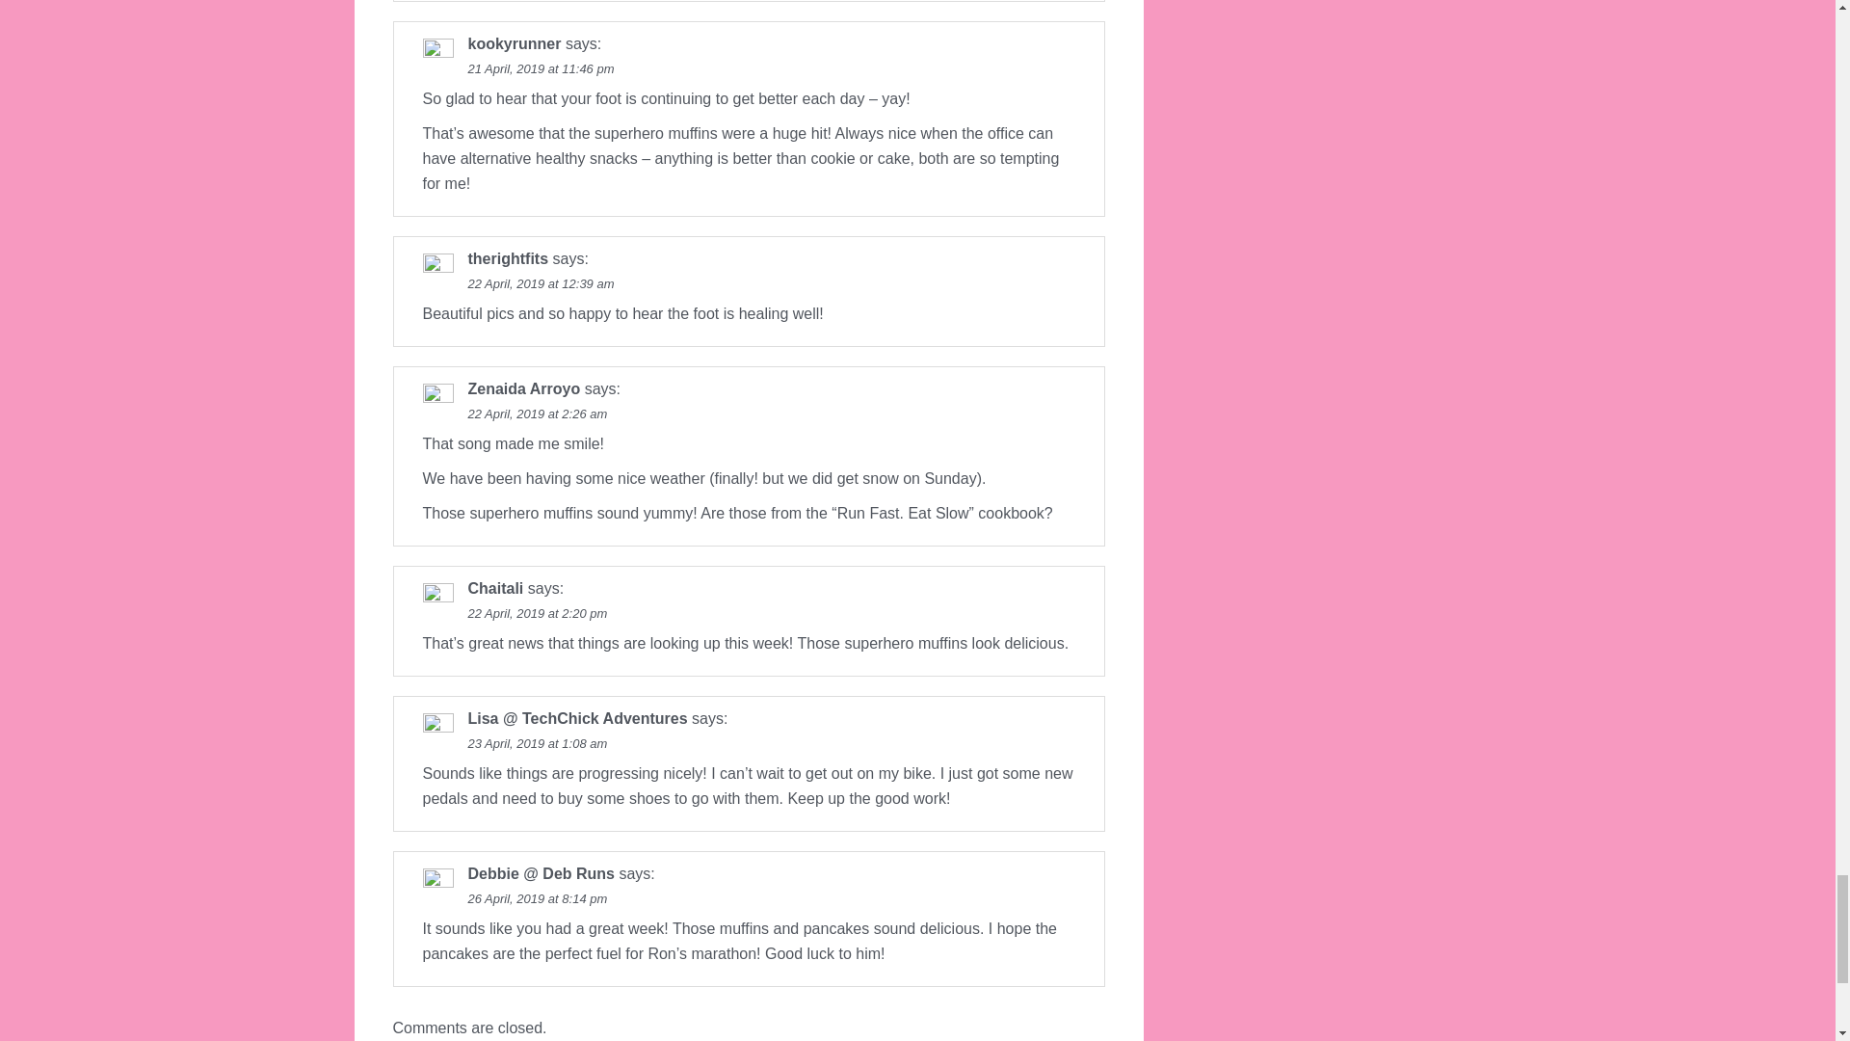 This screenshot has height=1041, width=1850. What do you see at coordinates (524, 388) in the screenshot?
I see `Zenaida Arroyo` at bounding box center [524, 388].